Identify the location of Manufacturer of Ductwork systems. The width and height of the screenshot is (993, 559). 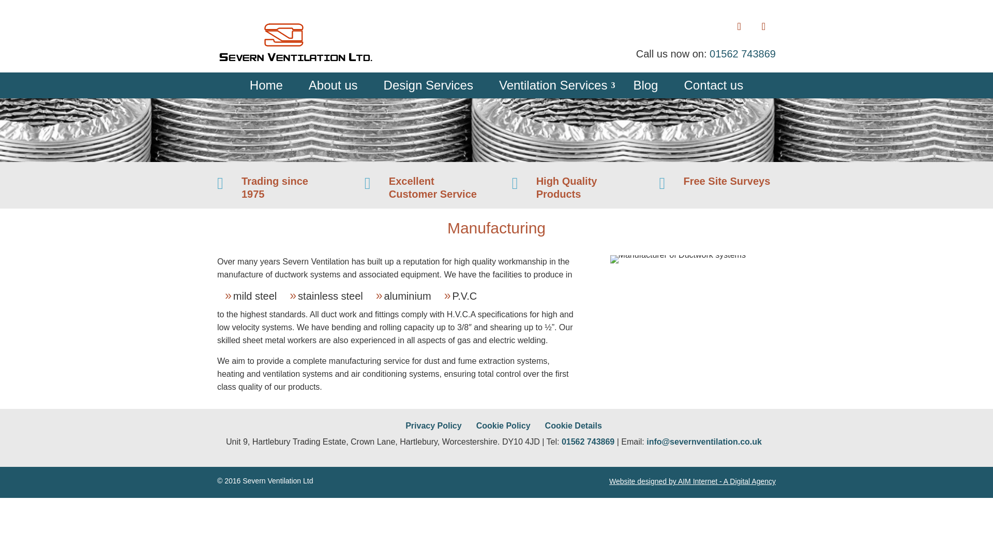
(678, 259).